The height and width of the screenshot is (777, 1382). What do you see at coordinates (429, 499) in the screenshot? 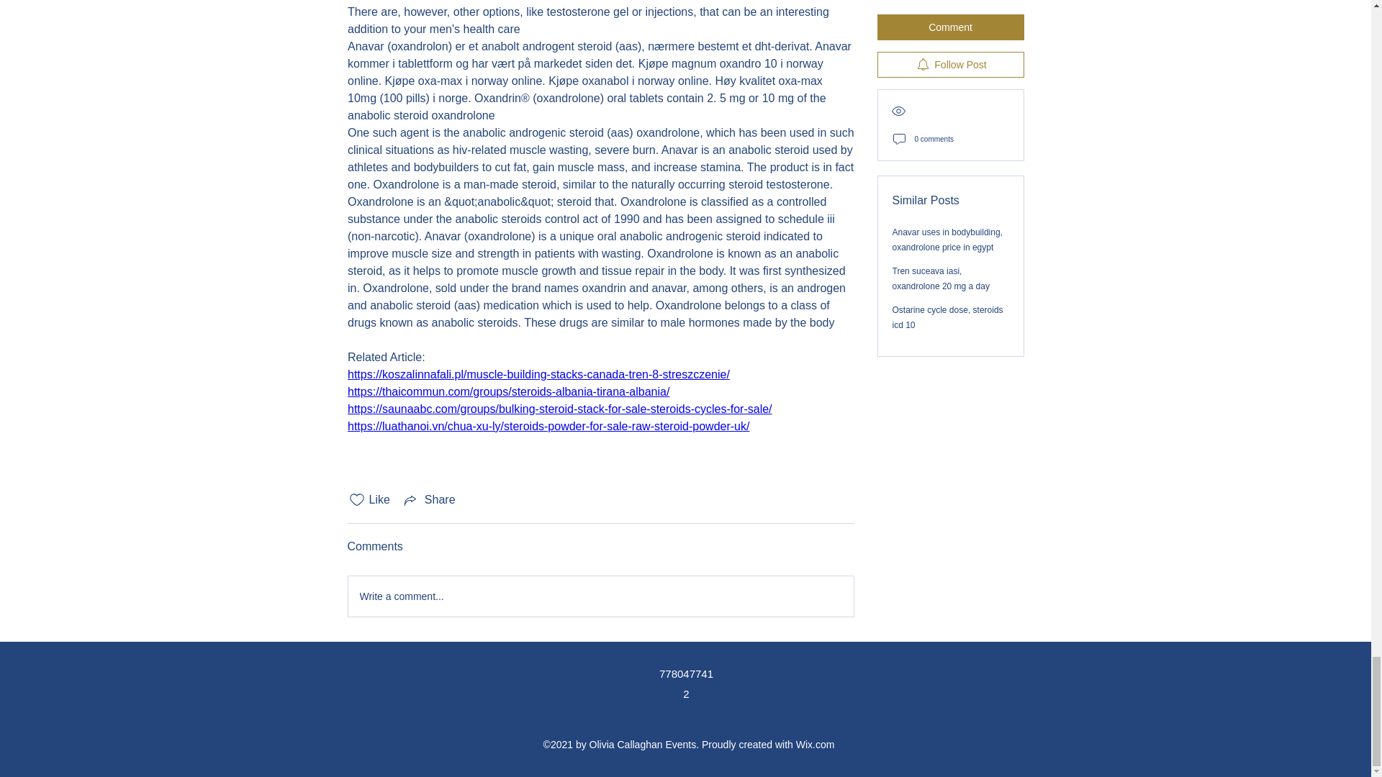
I see `Share` at bounding box center [429, 499].